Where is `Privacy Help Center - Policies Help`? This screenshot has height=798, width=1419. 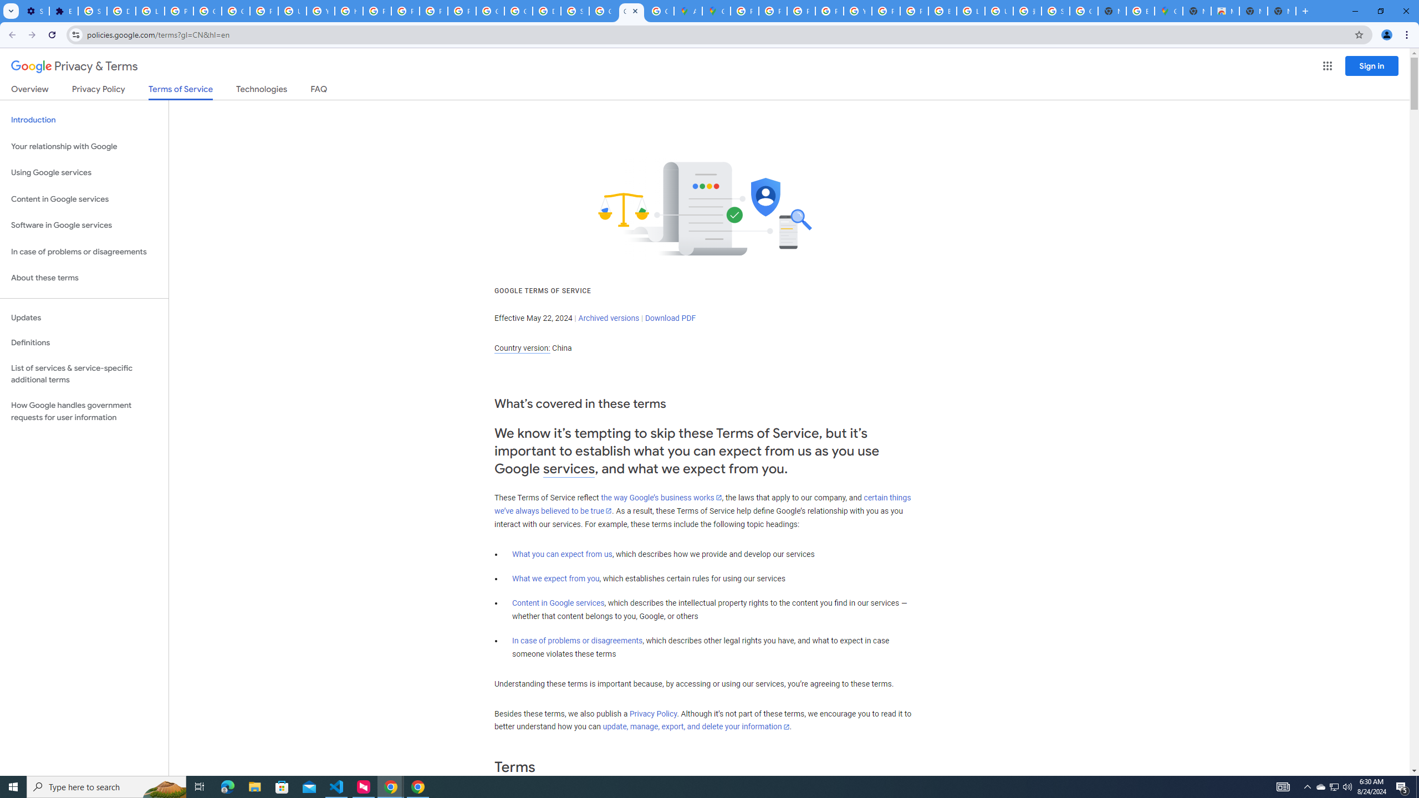
Privacy Help Center - Policies Help is located at coordinates (773, 11).